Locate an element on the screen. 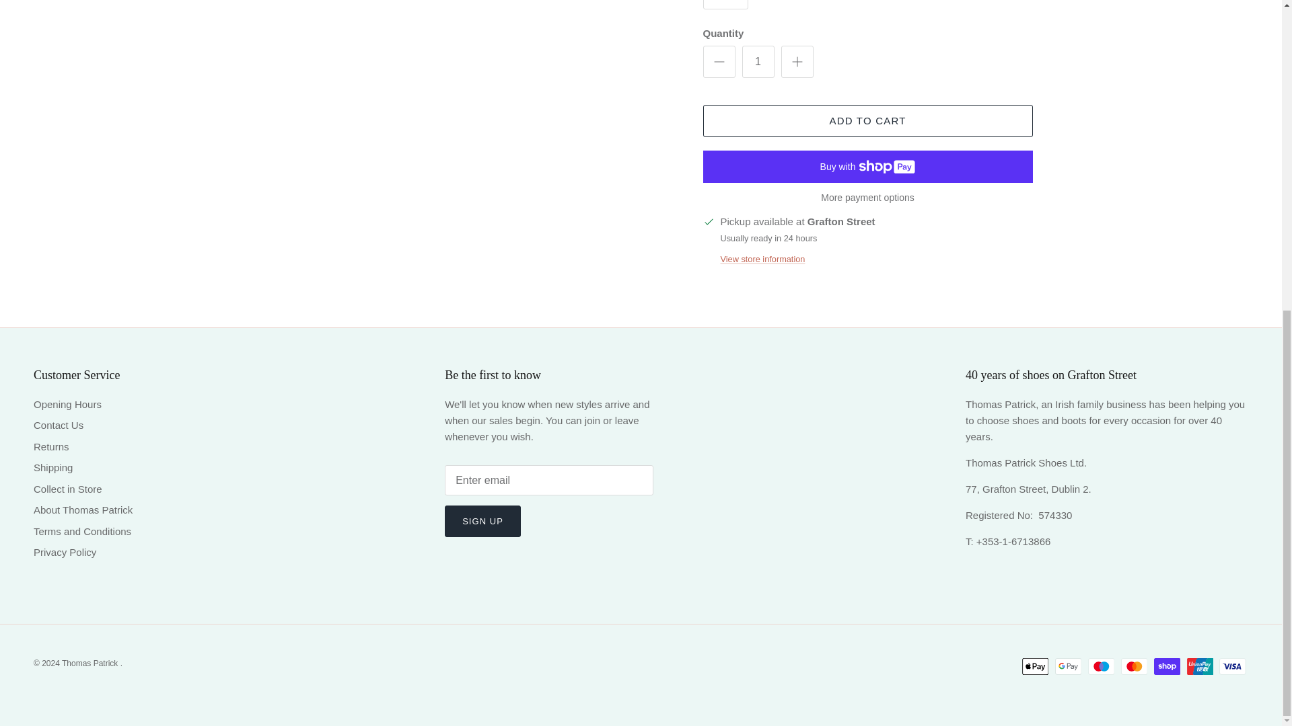 This screenshot has height=726, width=1292. Union Pay is located at coordinates (1200, 666).